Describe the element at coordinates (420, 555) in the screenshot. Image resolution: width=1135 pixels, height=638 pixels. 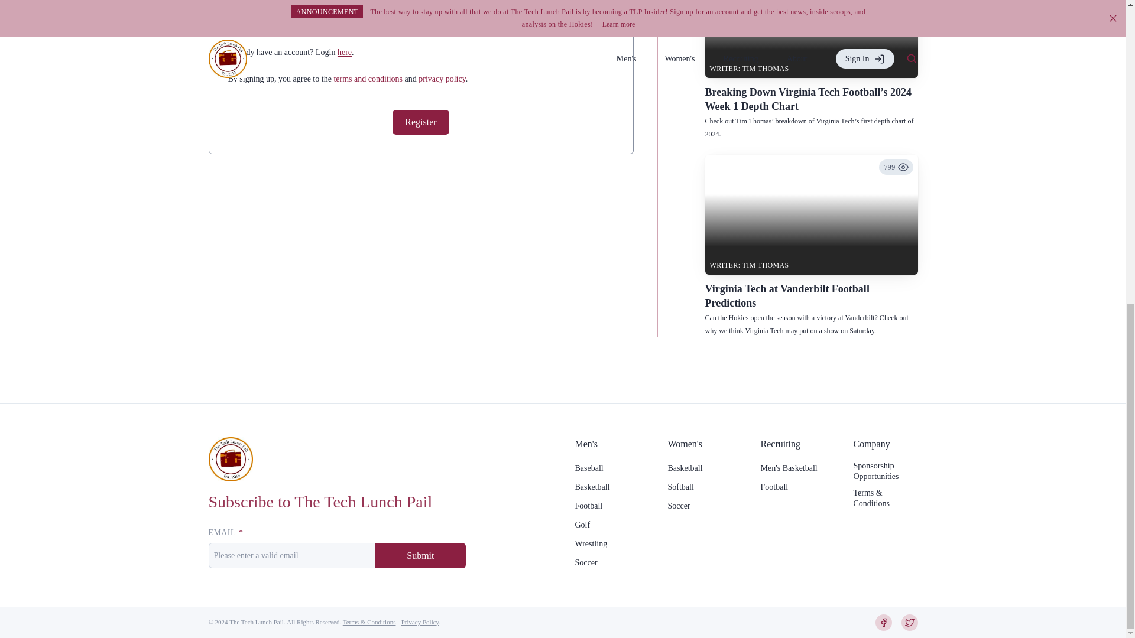
I see `Submit` at that location.